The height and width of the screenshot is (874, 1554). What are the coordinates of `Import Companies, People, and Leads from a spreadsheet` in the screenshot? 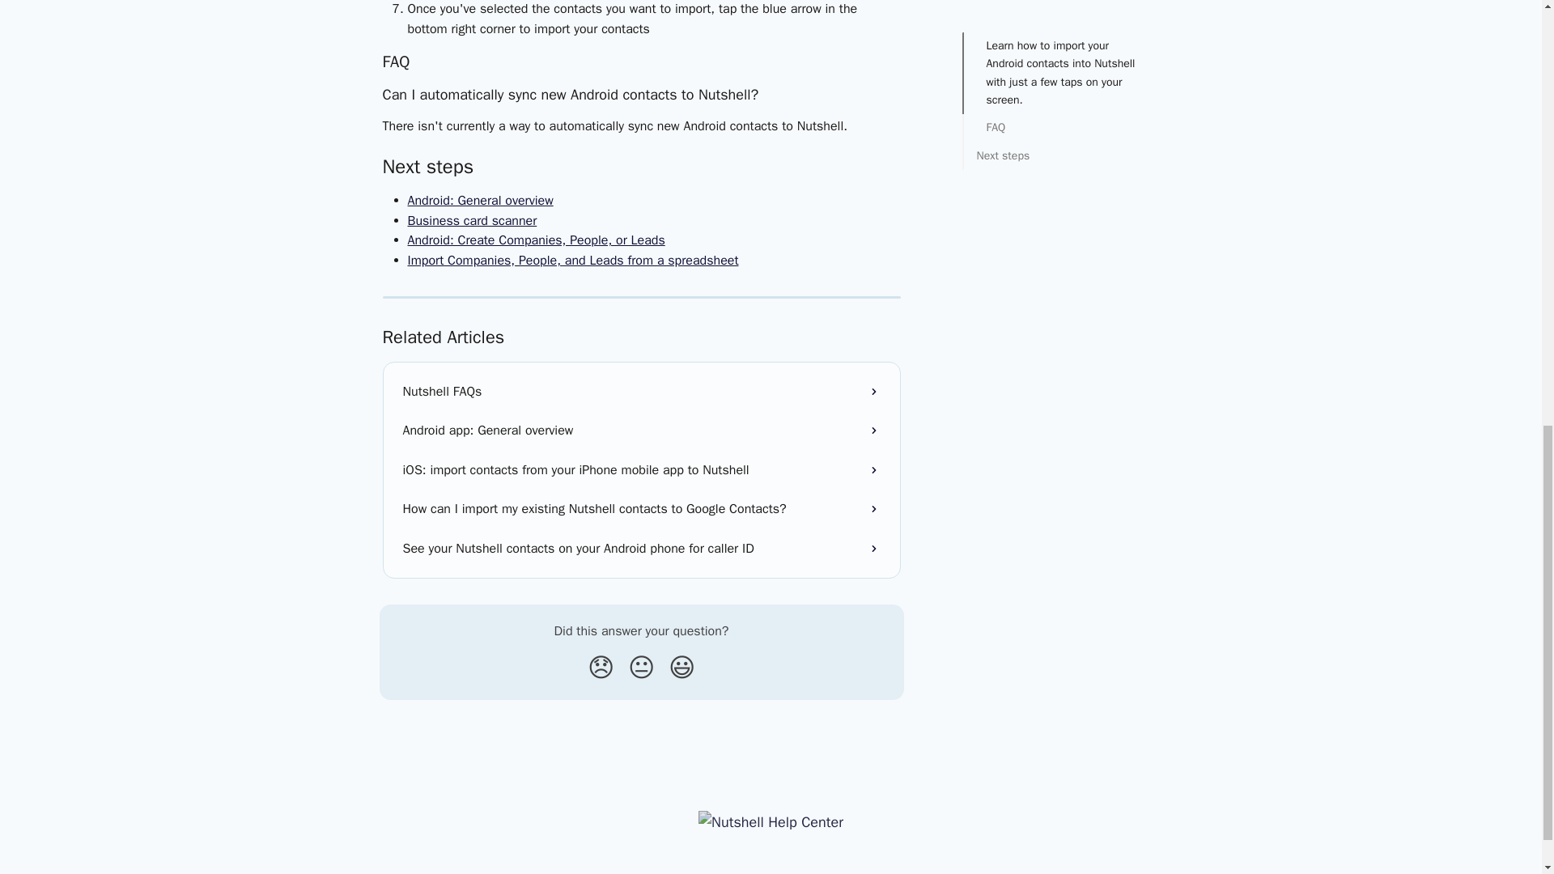 It's located at (573, 261).